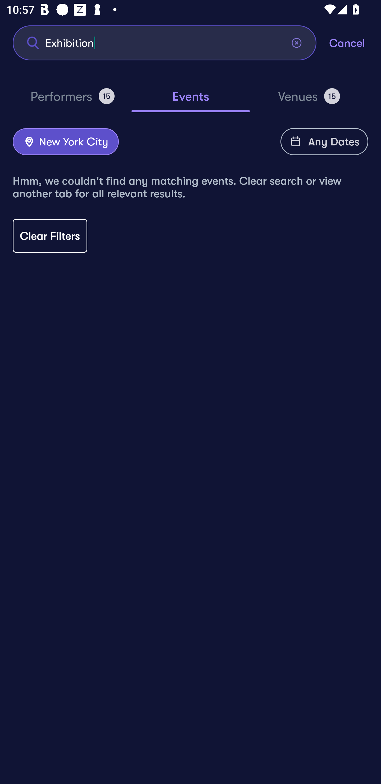  Describe the element at coordinates (190, 101) in the screenshot. I see `Events` at that location.